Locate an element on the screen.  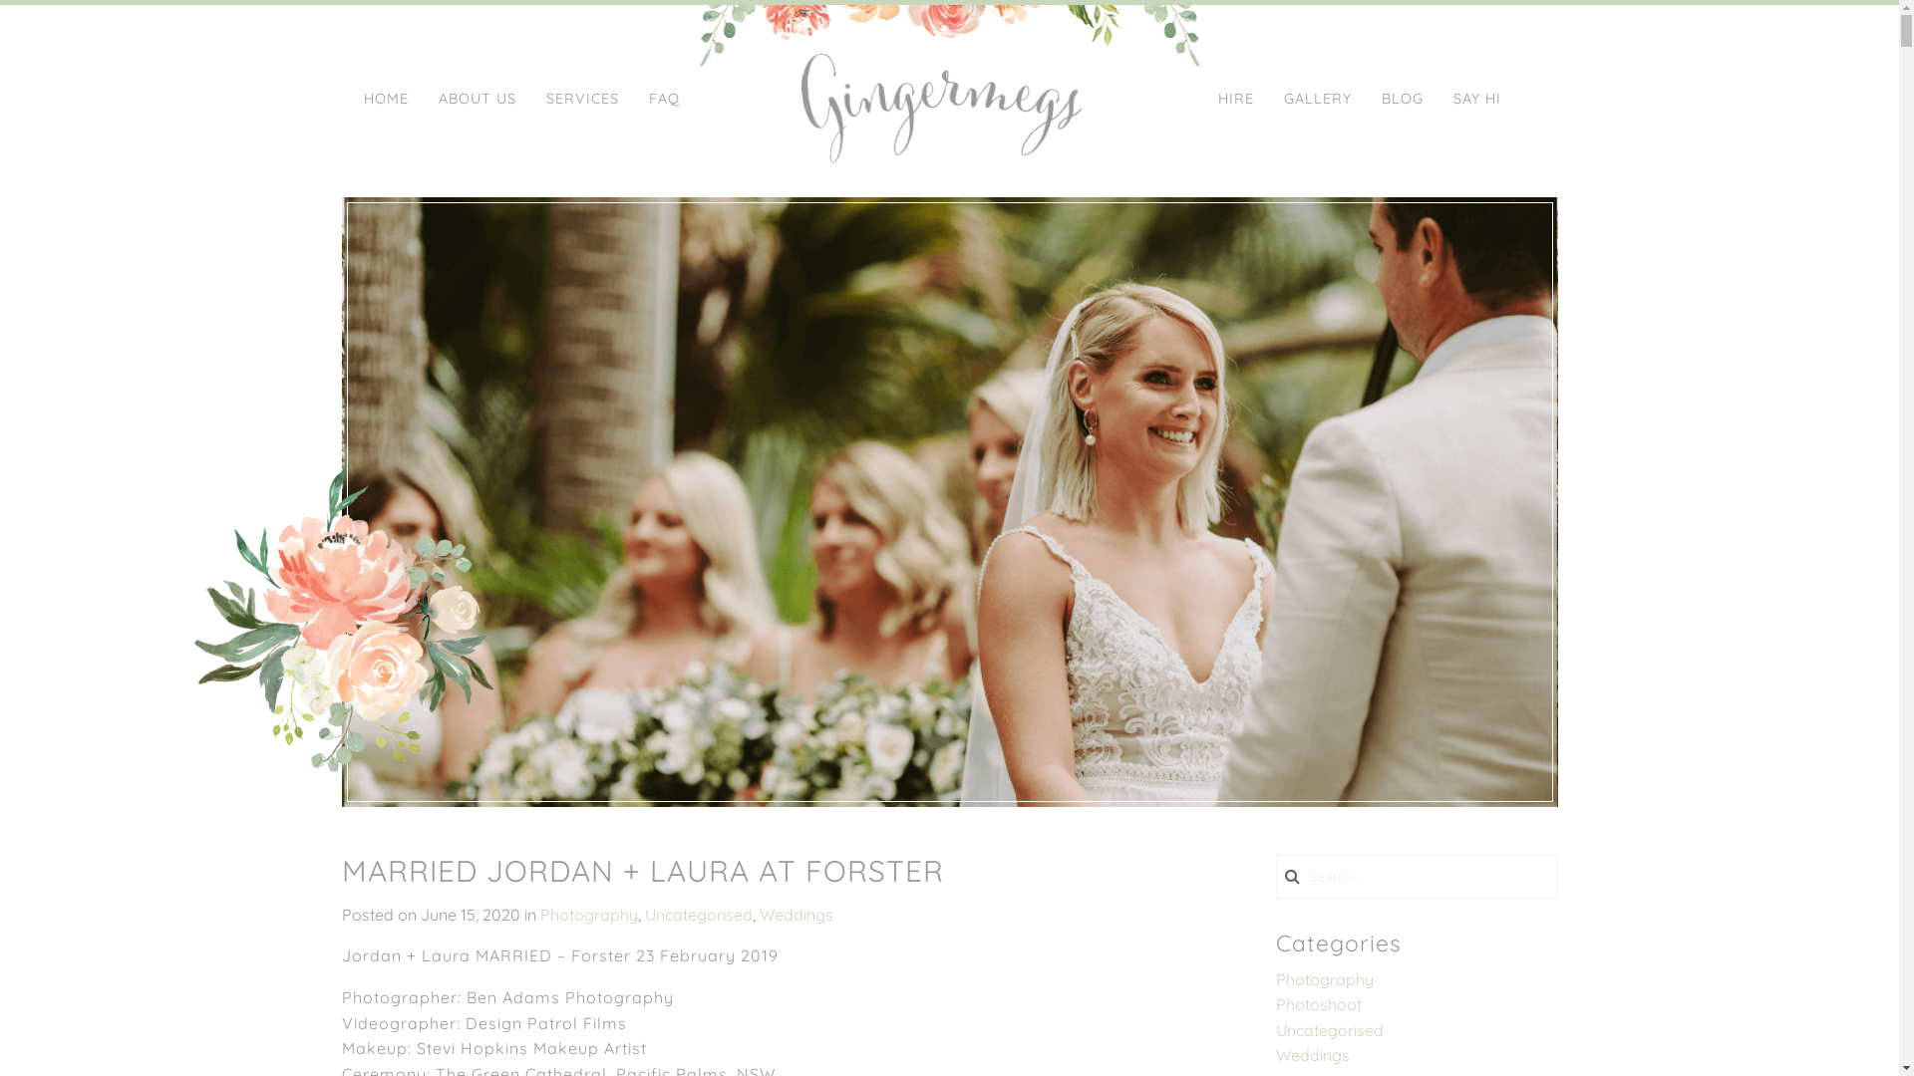
Gingermegs is located at coordinates (941, 109).